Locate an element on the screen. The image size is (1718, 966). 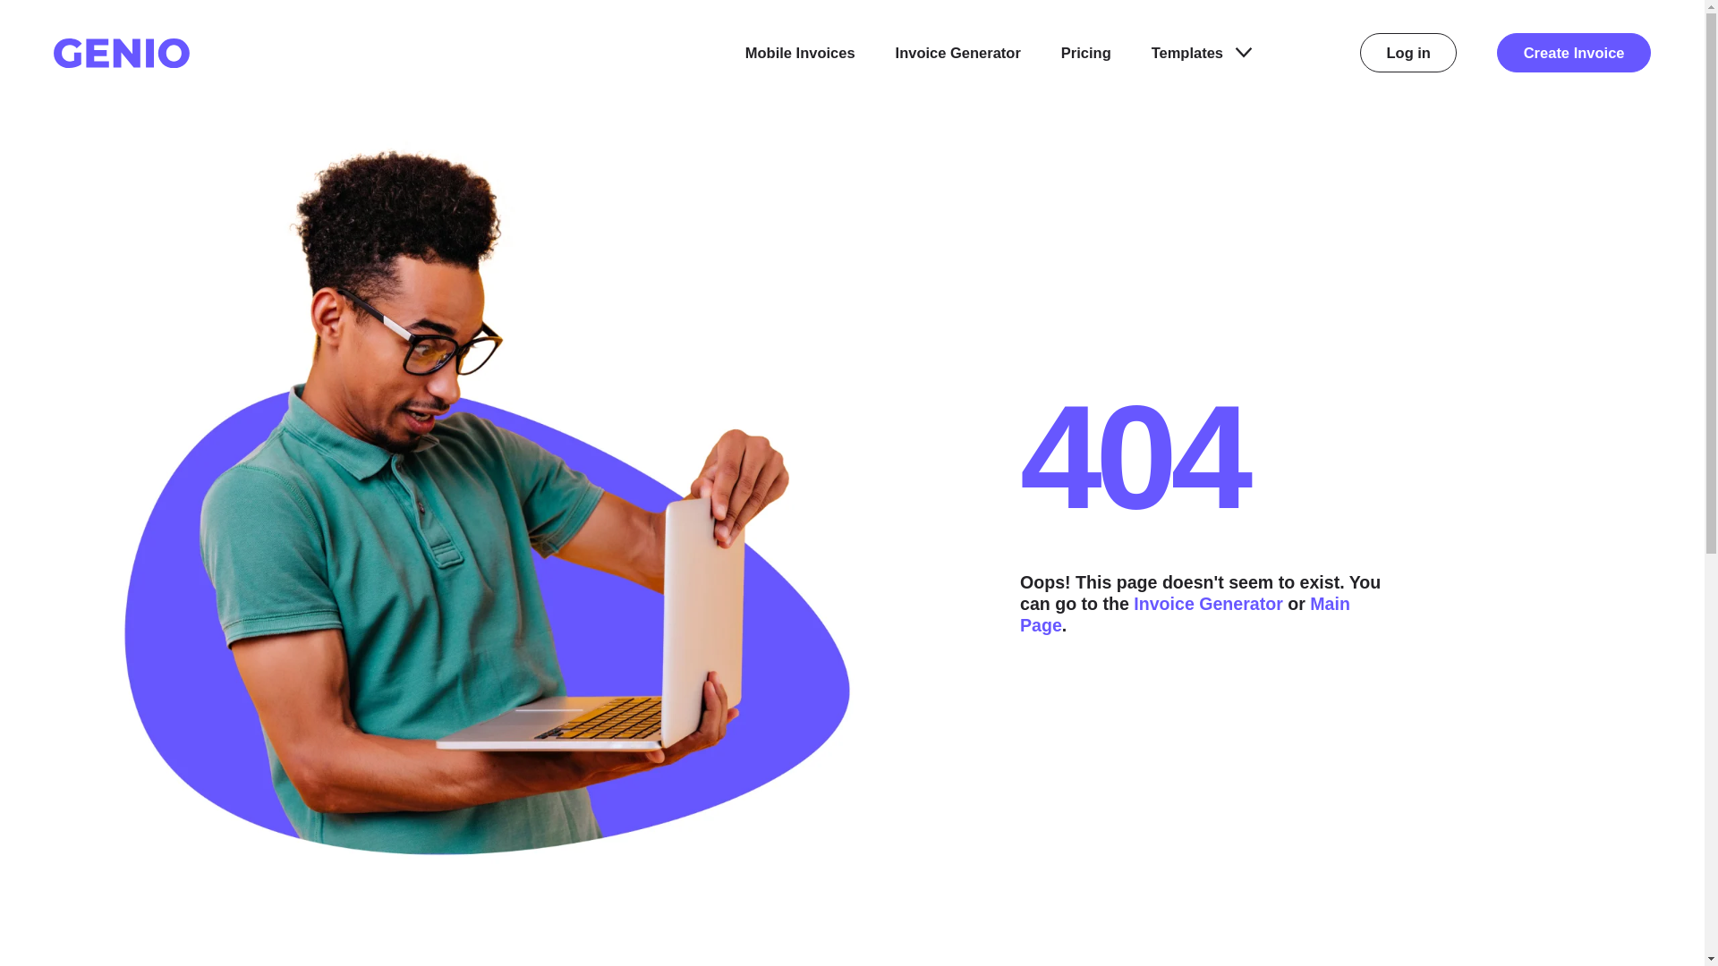
Templates is located at coordinates (1201, 53).